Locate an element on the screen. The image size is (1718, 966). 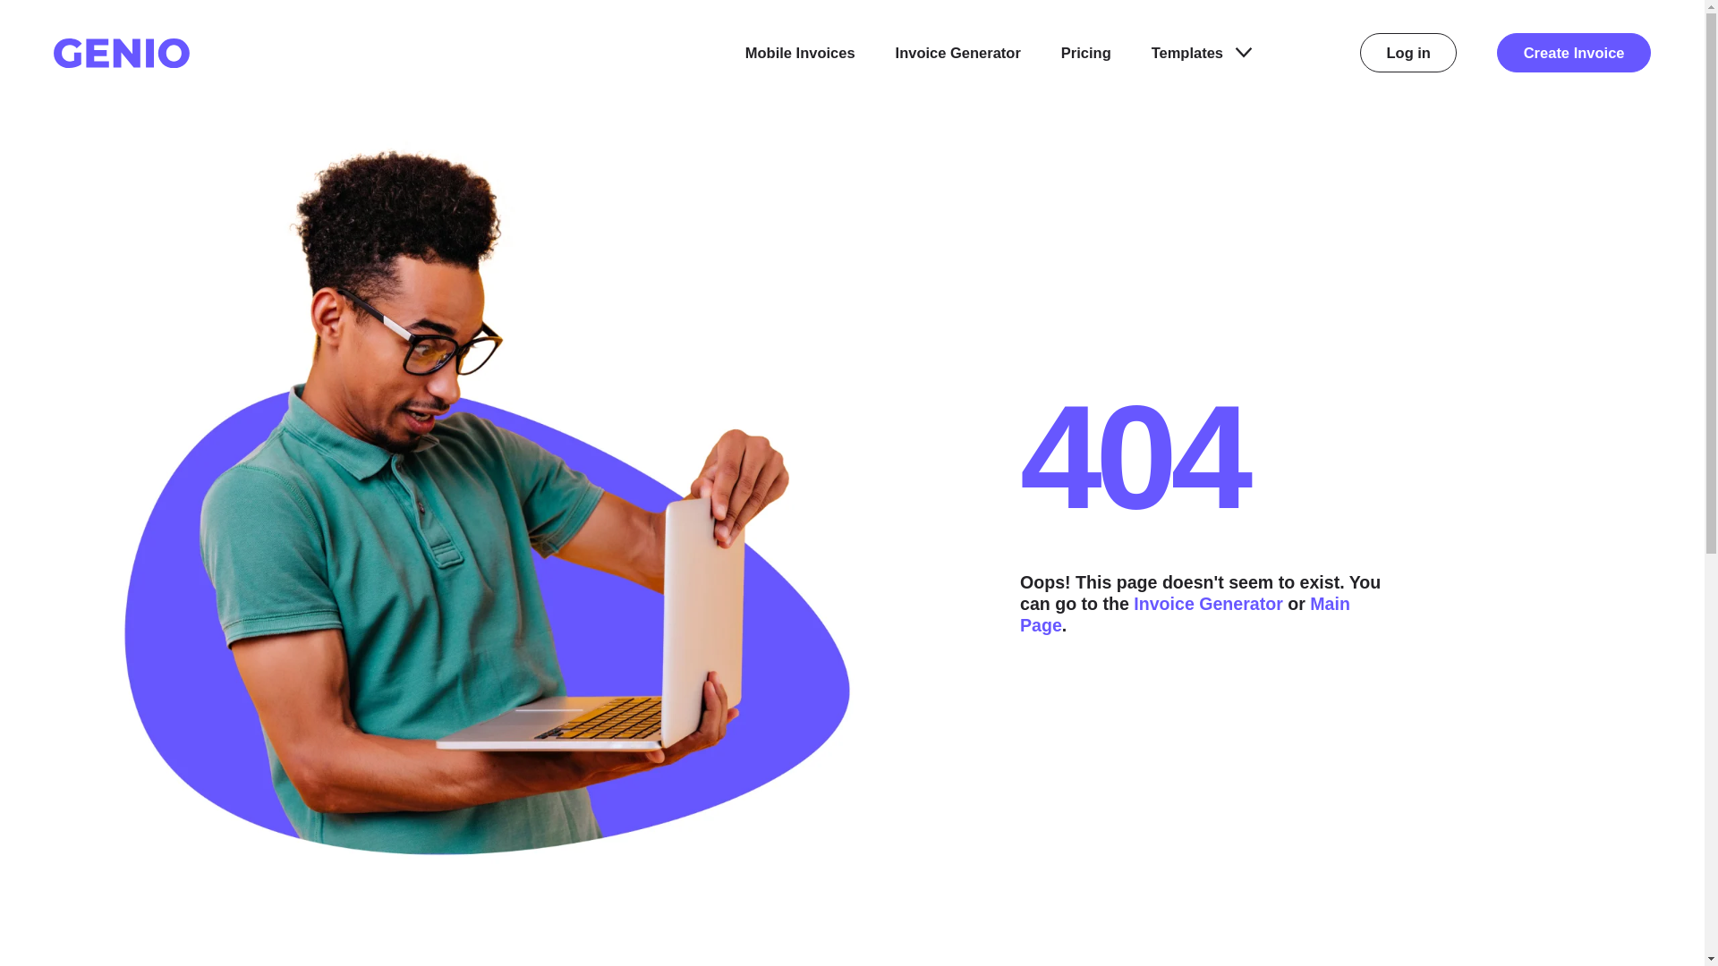
Templates is located at coordinates (1201, 53).